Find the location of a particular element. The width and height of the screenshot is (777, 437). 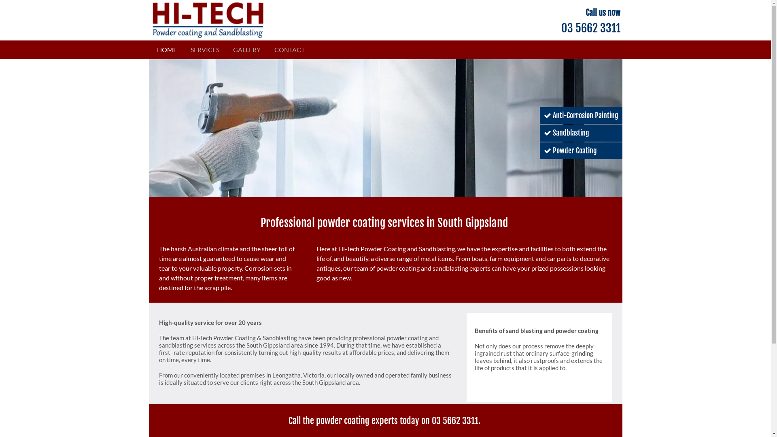

GALLERY is located at coordinates (247, 50).